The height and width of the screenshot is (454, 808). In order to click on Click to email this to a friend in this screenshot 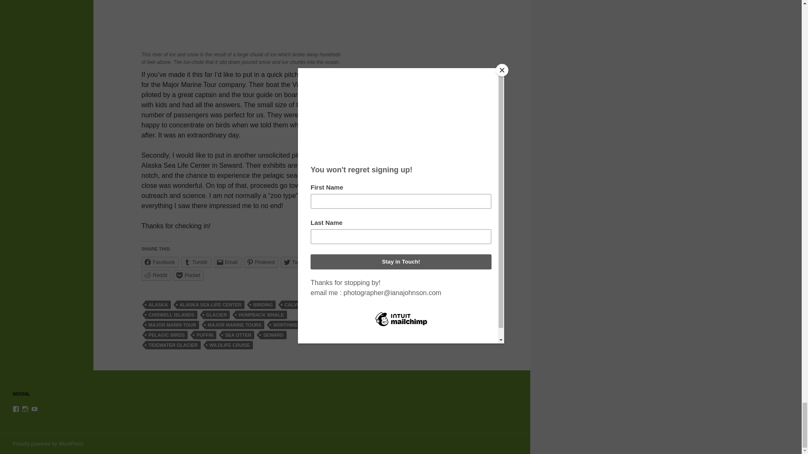, I will do `click(228, 262)`.